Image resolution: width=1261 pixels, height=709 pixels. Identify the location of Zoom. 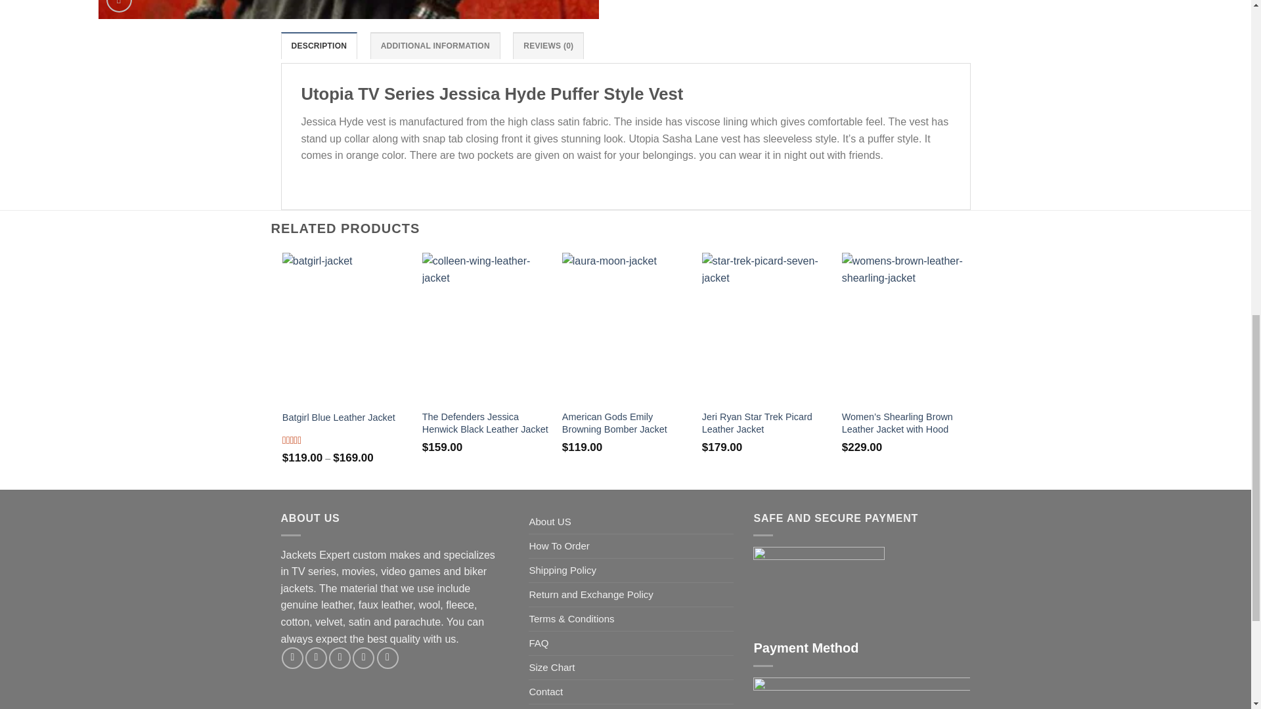
(119, 7).